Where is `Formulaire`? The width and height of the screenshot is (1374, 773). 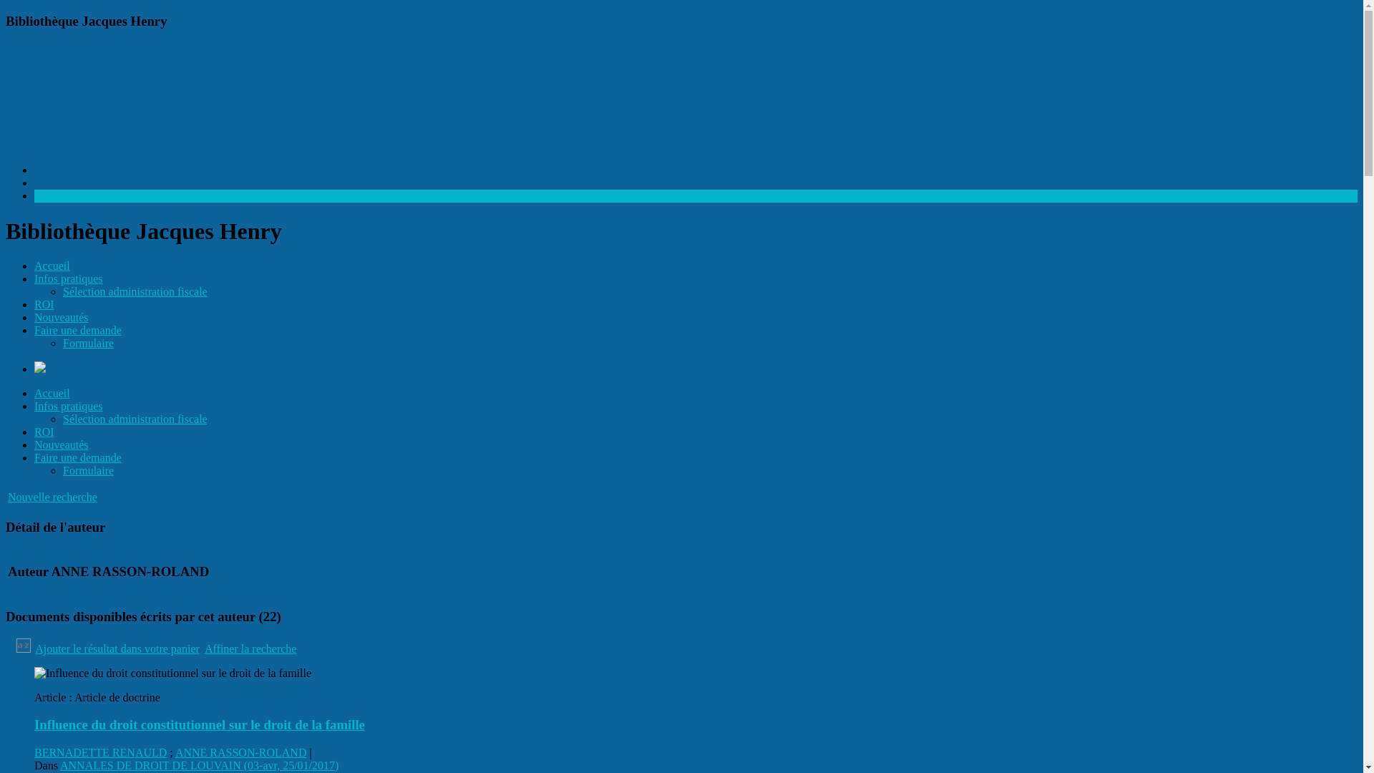 Formulaire is located at coordinates (89, 471).